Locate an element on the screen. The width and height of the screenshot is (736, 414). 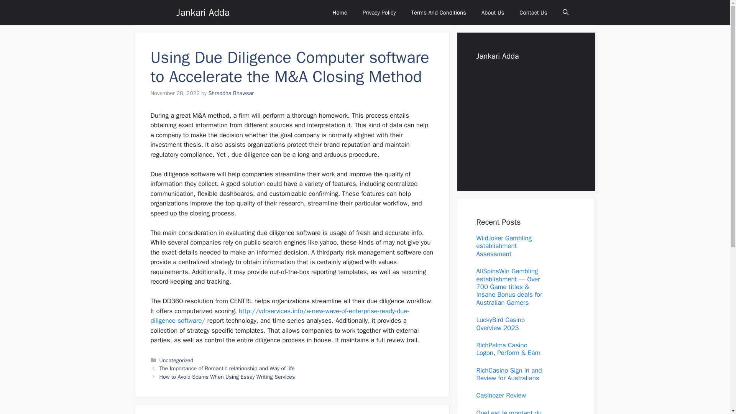
Privacy Policy is located at coordinates (379, 12).